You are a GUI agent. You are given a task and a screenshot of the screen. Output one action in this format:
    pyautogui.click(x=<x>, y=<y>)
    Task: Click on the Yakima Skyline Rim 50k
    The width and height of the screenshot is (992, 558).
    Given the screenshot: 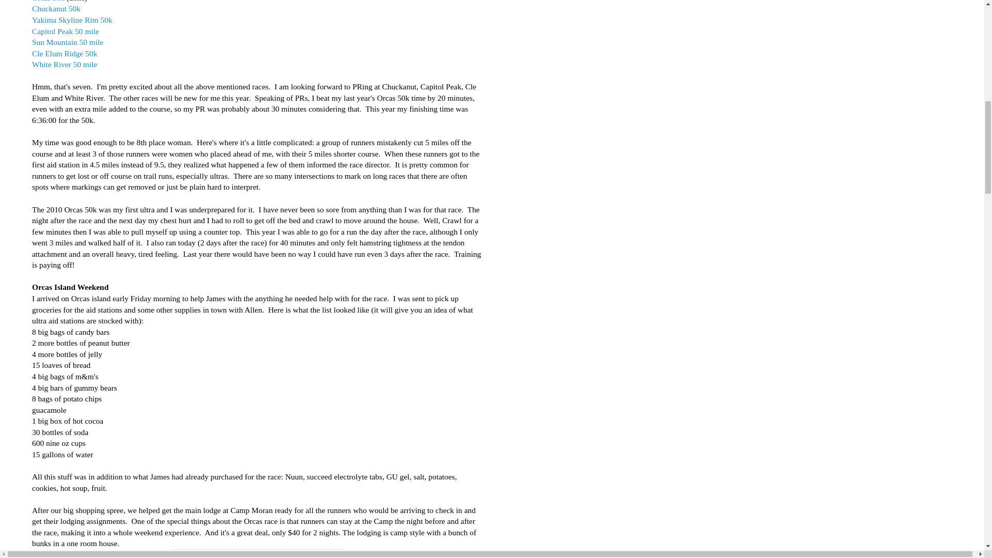 What is the action you would take?
    pyautogui.click(x=71, y=20)
    